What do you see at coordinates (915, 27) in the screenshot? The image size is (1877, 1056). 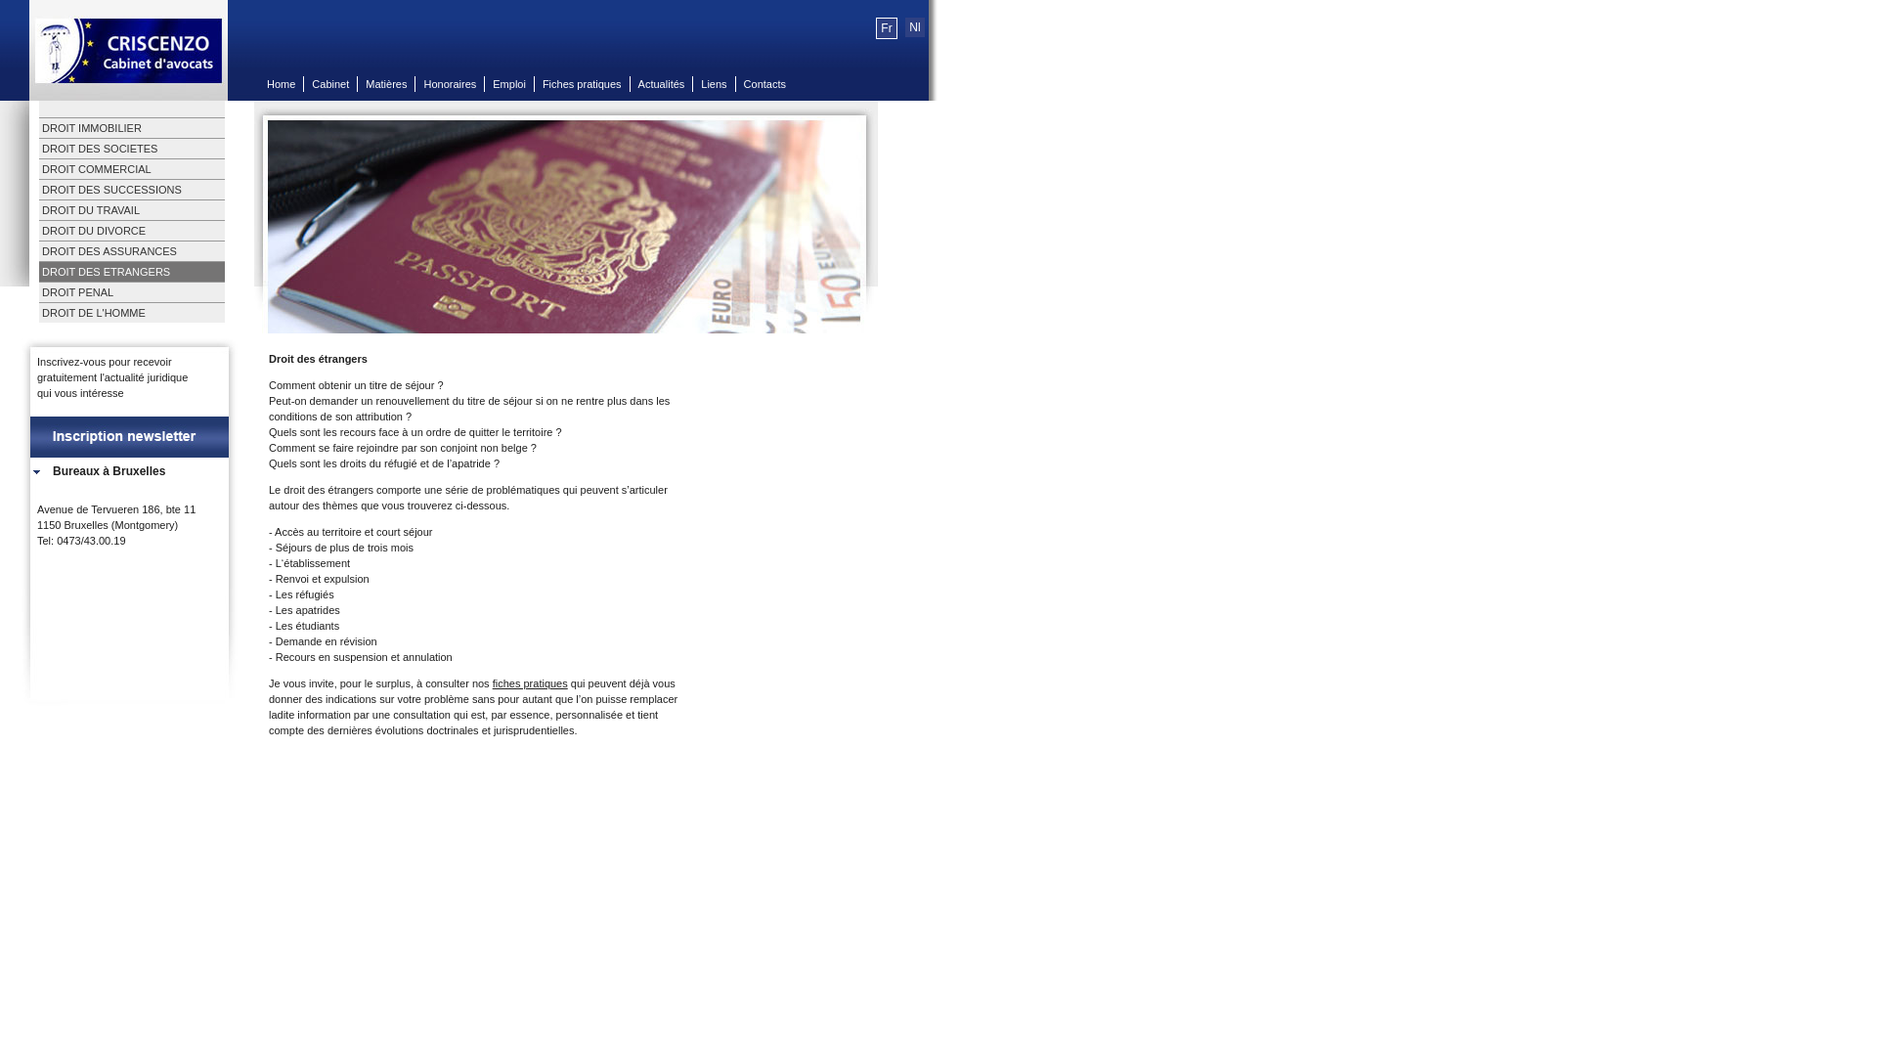 I see `Nl` at bounding box center [915, 27].